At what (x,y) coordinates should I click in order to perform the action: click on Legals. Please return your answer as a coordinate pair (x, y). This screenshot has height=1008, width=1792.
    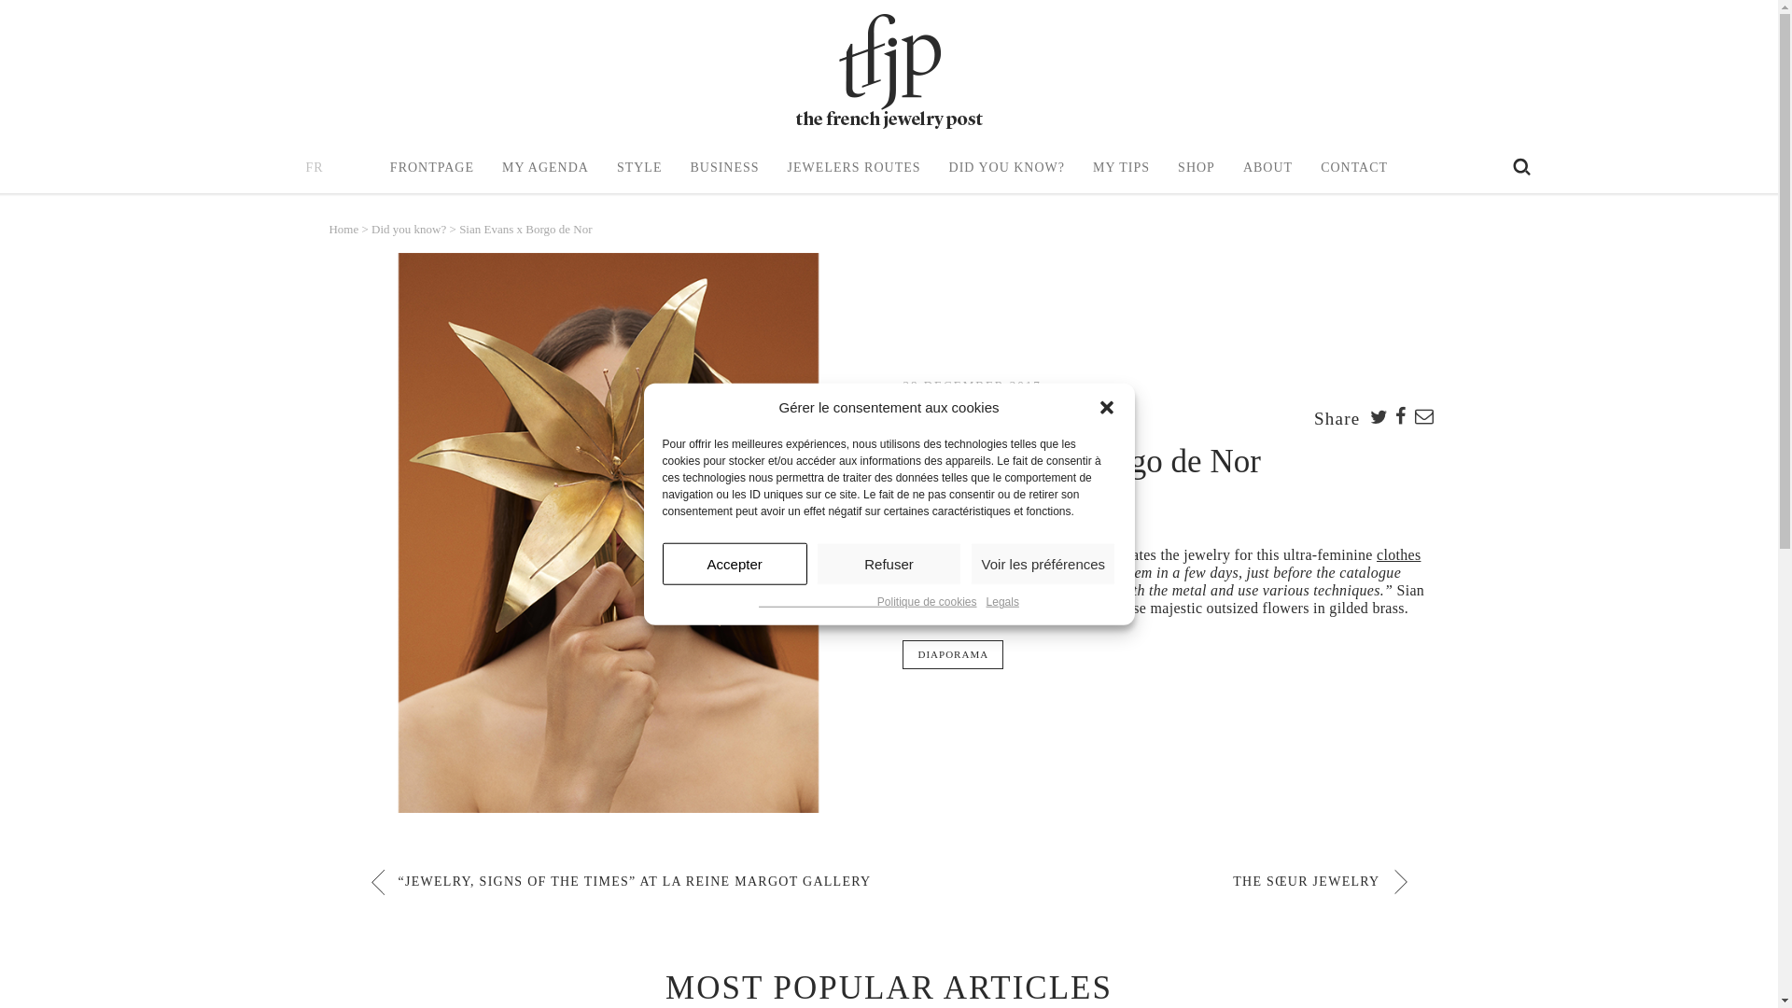
    Looking at the image, I should click on (1002, 603).